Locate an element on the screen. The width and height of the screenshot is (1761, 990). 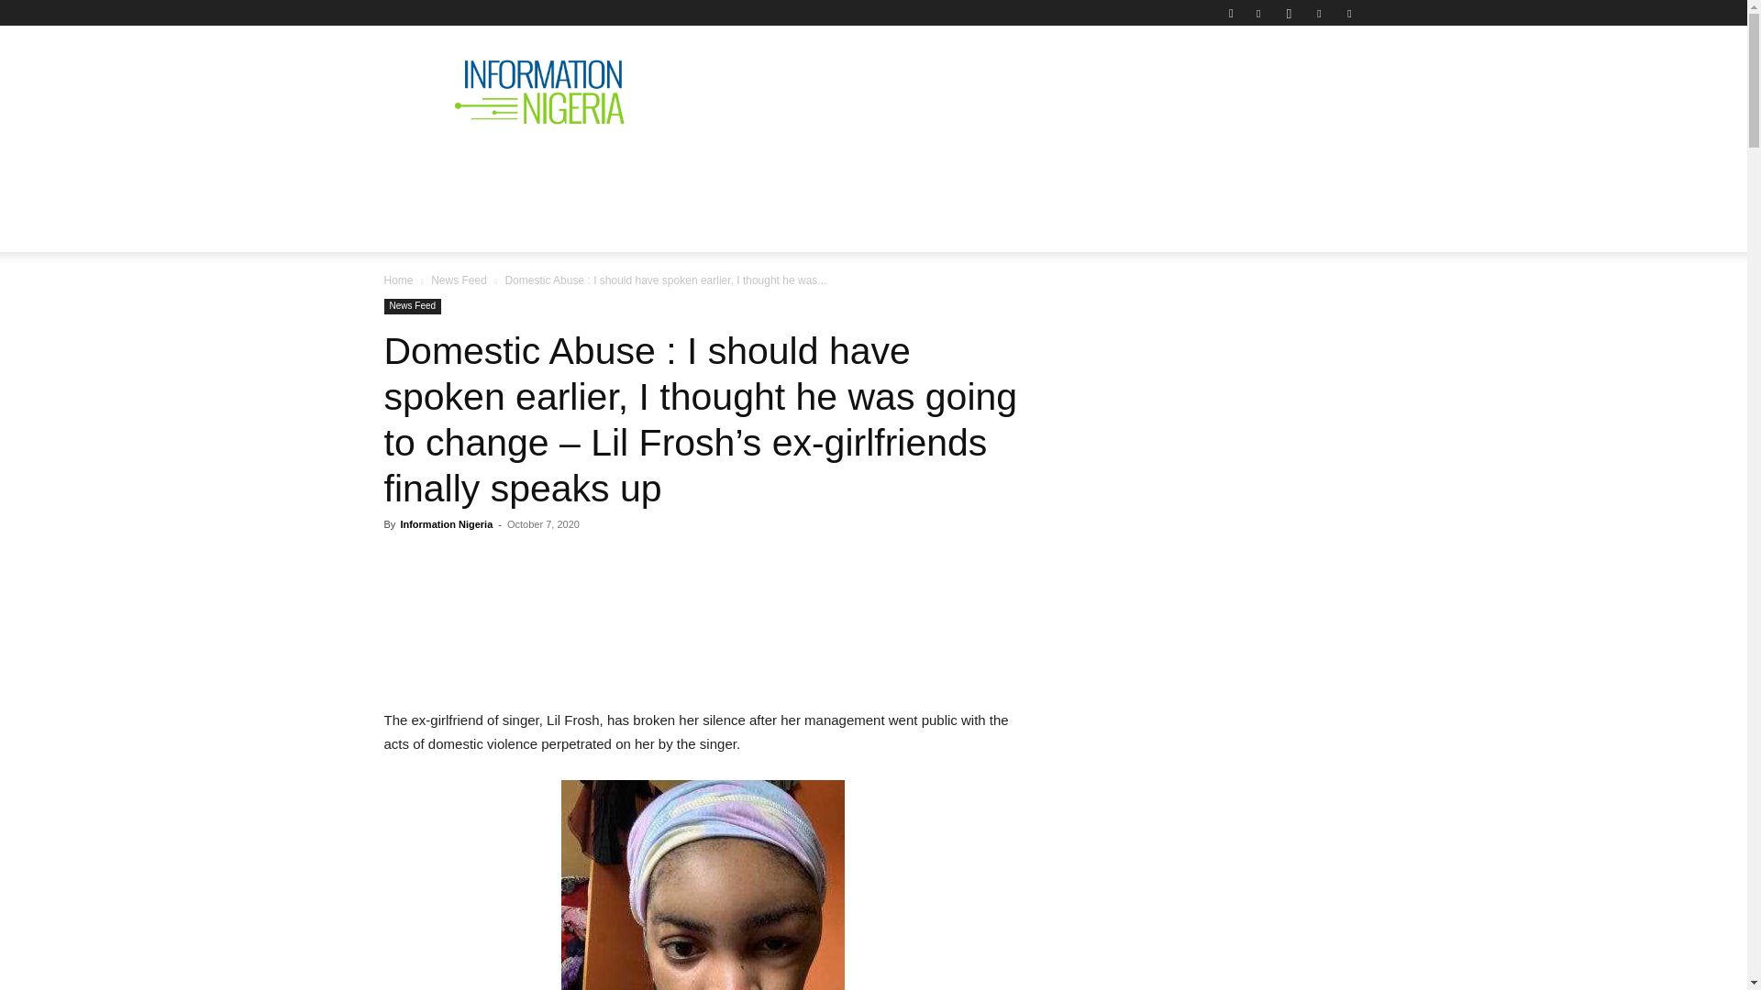
Instagram is located at coordinates (1289, 13).